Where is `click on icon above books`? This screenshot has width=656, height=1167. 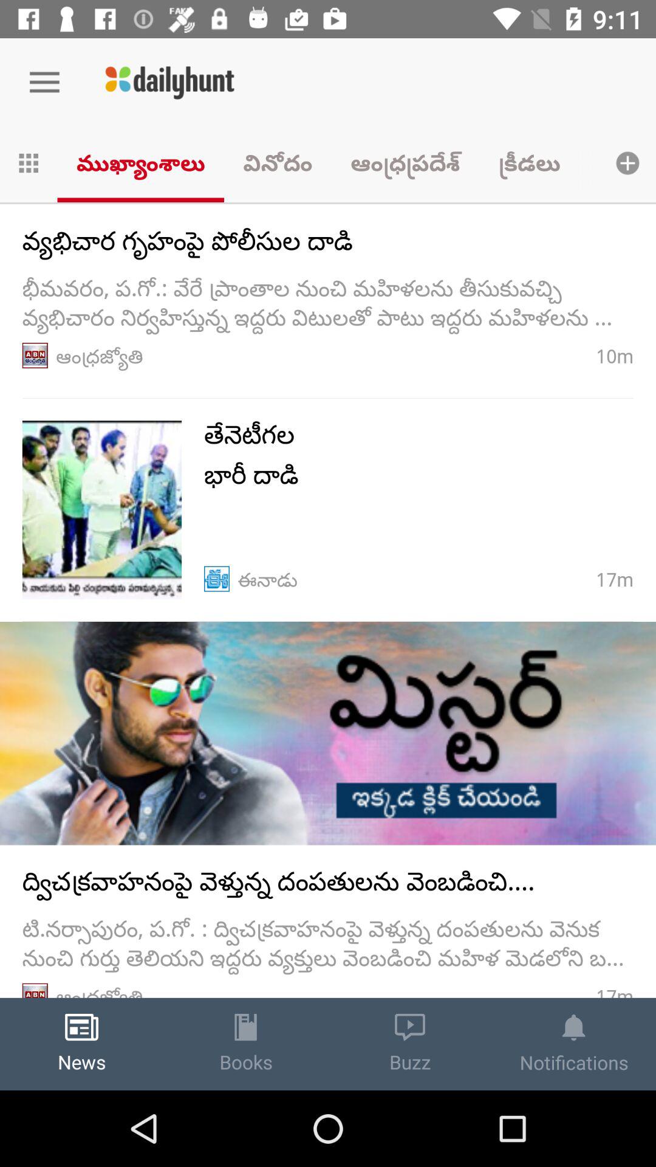 click on icon above books is located at coordinates (245, 1027).